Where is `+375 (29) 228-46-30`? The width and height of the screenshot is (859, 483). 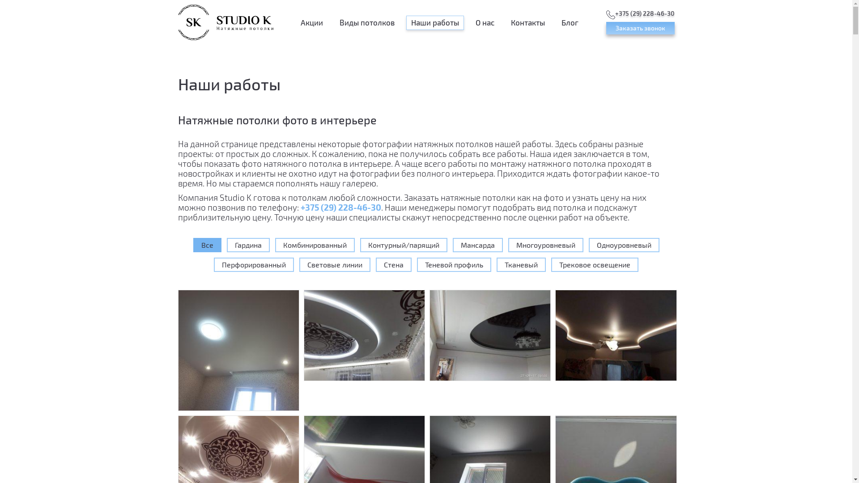 +375 (29) 228-46-30 is located at coordinates (640, 15).